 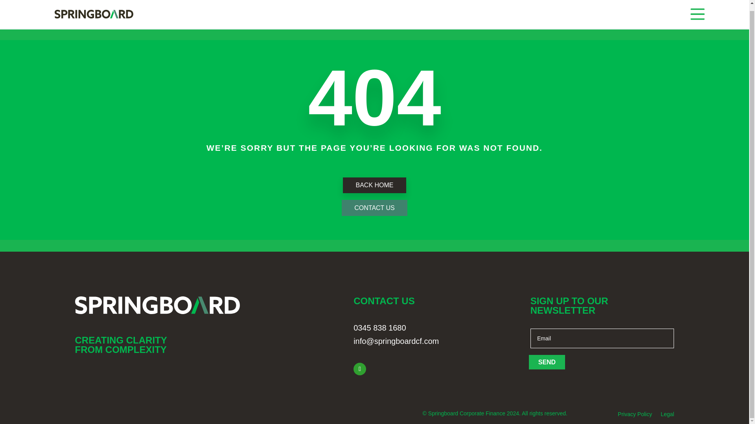 I want to click on BACK HOME, so click(x=374, y=185).